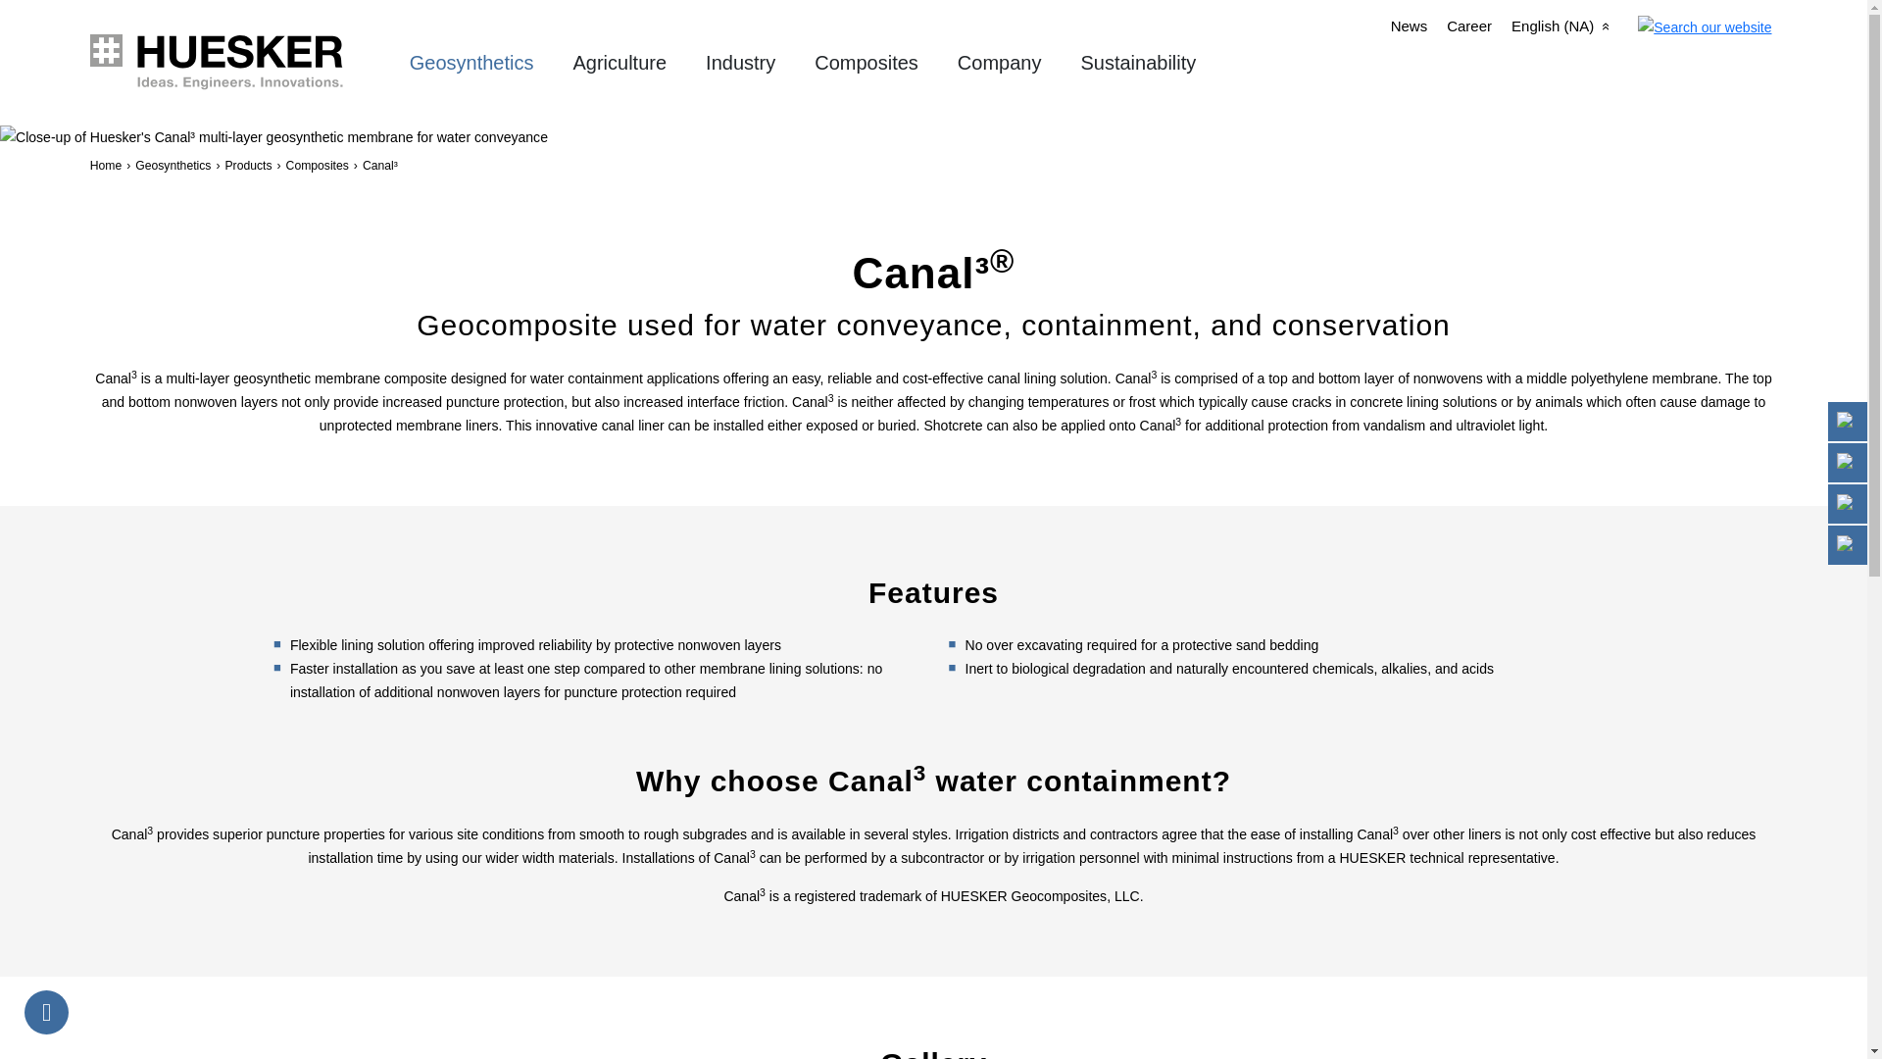 The height and width of the screenshot is (1059, 1882). I want to click on Geosynthetics, so click(472, 62).